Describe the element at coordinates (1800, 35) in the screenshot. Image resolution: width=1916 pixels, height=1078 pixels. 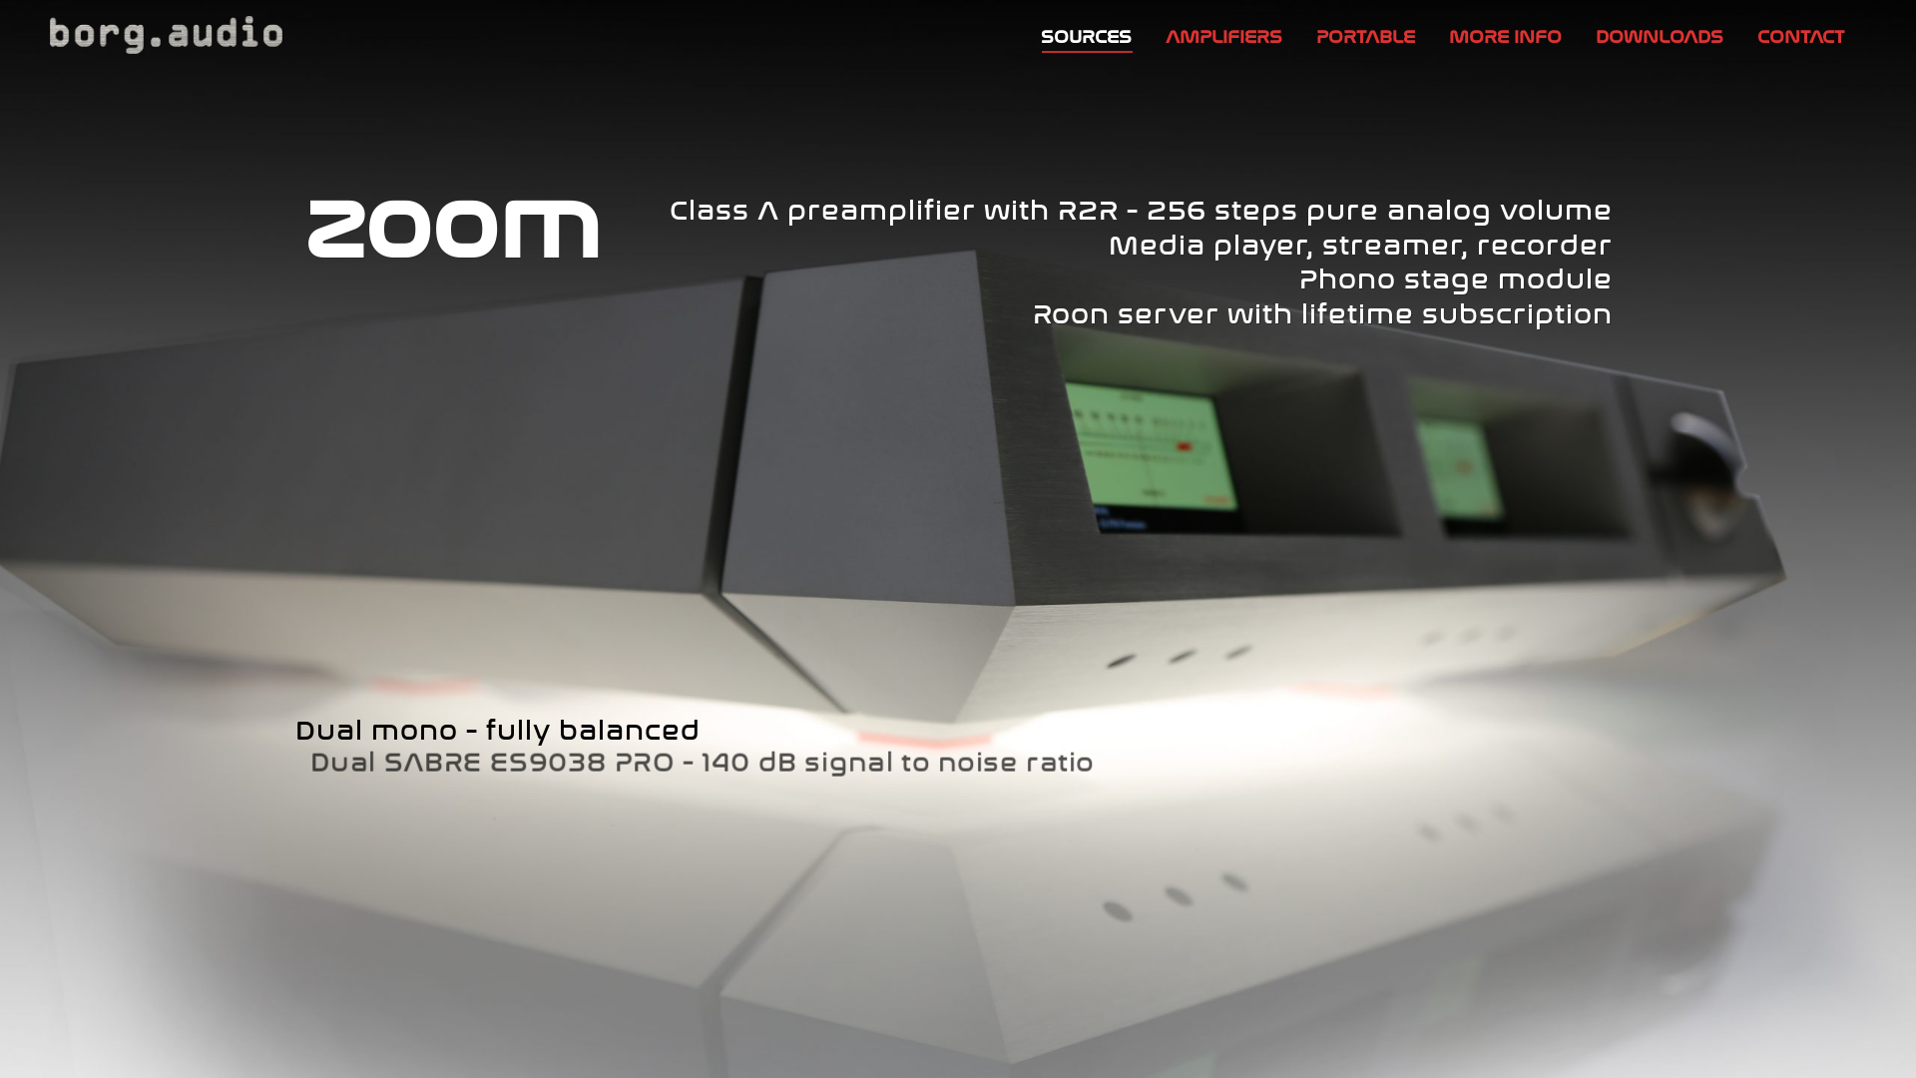
I see `CONTACT` at that location.